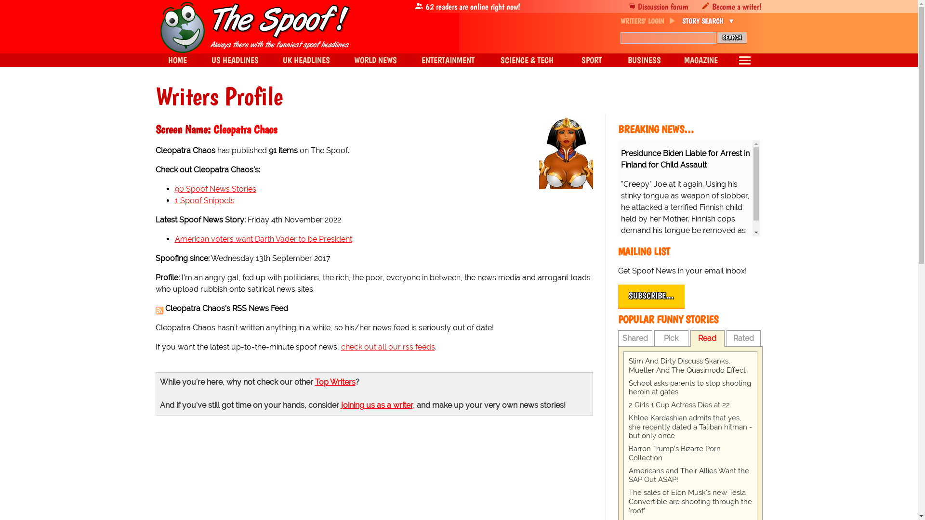 This screenshot has width=925, height=520. I want to click on 90 Spoof News Stories, so click(215, 189).